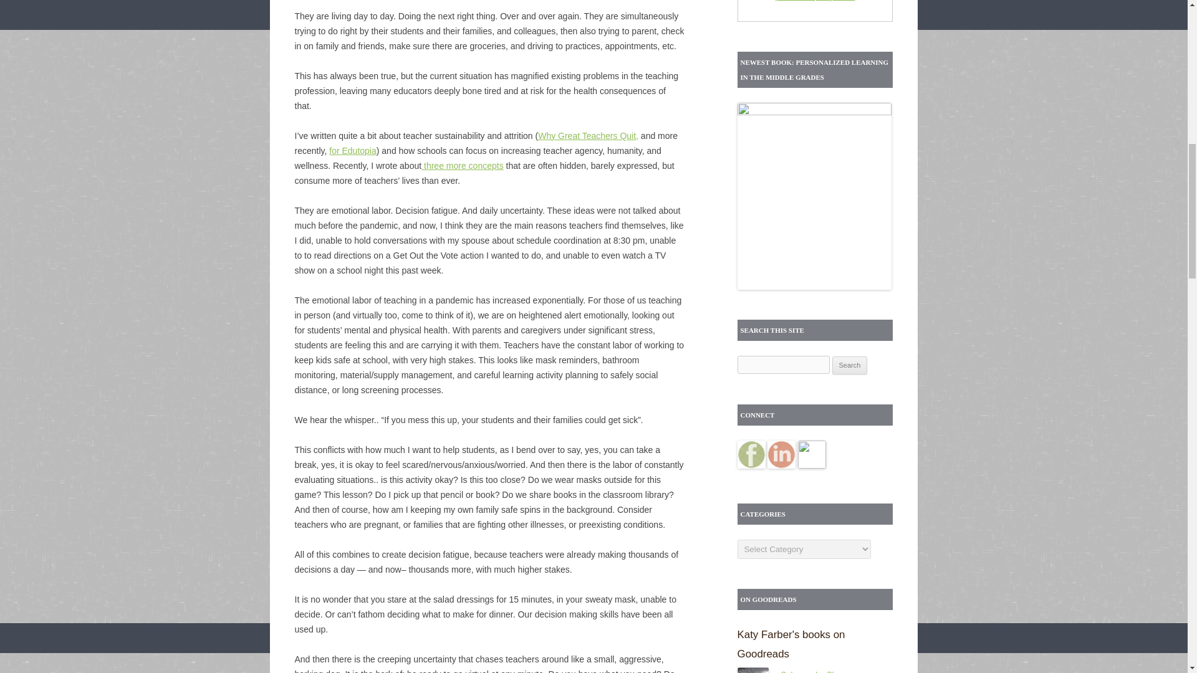 The width and height of the screenshot is (1197, 673). What do you see at coordinates (587, 135) in the screenshot?
I see `Why Great Teachers Quit,` at bounding box center [587, 135].